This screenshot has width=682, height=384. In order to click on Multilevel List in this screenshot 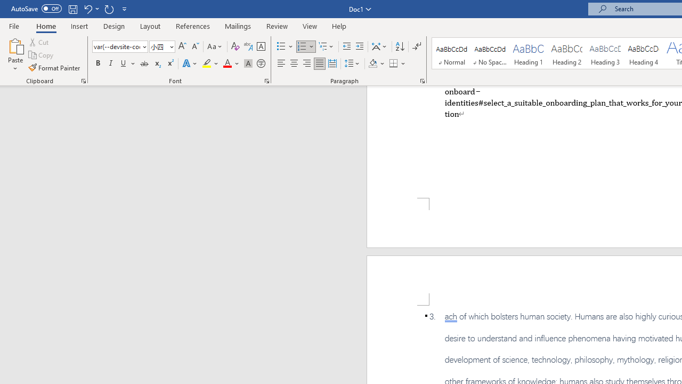, I will do `click(327, 47)`.